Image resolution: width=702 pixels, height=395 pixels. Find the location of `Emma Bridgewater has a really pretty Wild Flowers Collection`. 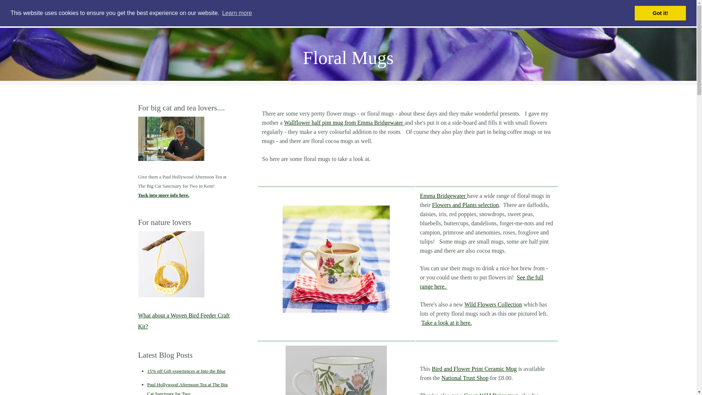

Emma Bridgewater has a really pretty Wild Flowers Collection is located at coordinates (336, 259).